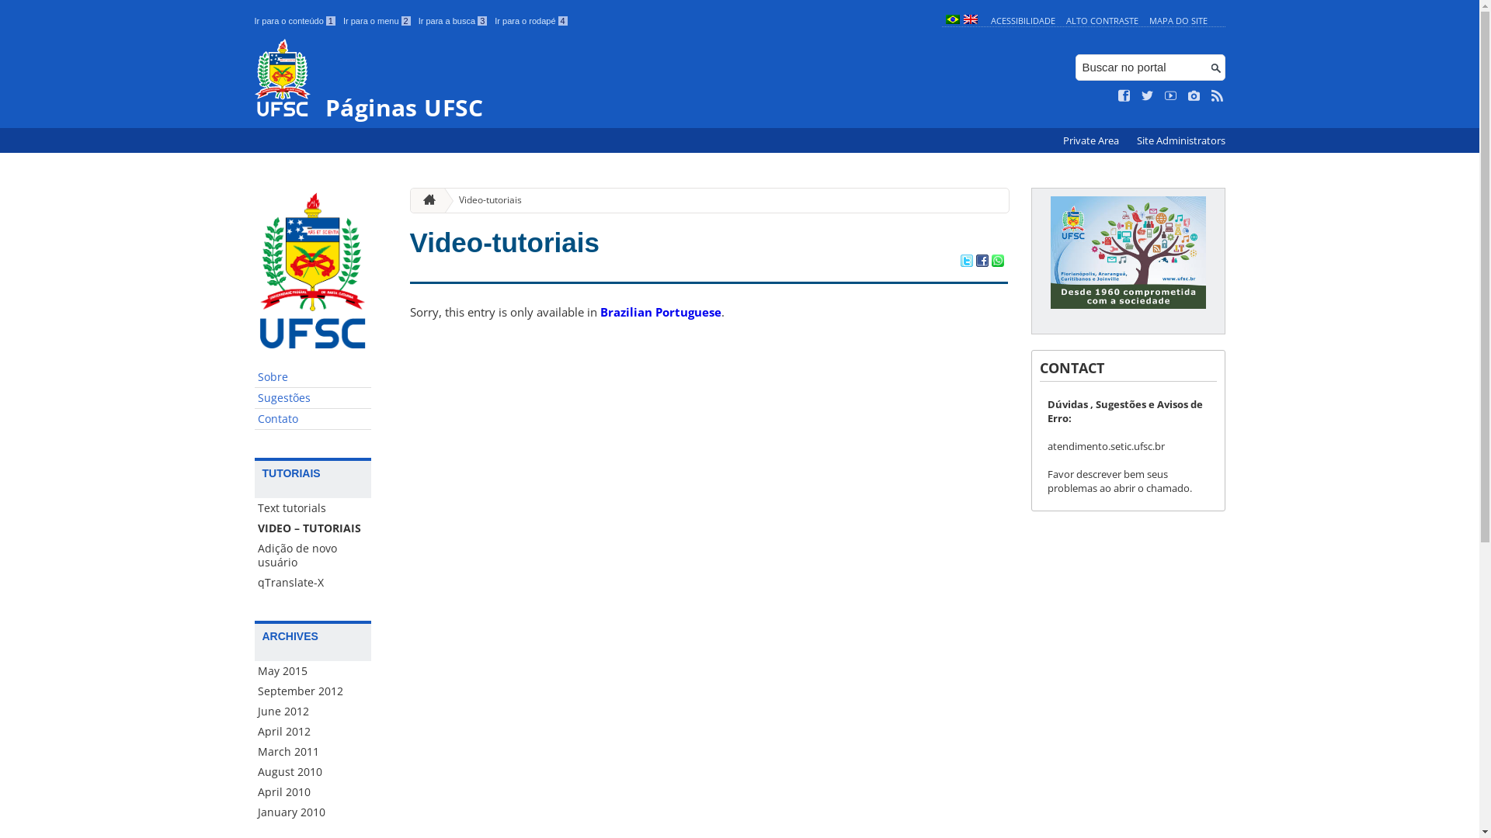 Image resolution: width=1491 pixels, height=838 pixels. What do you see at coordinates (1024, 20) in the screenshot?
I see `ACESSIBILIDADE` at bounding box center [1024, 20].